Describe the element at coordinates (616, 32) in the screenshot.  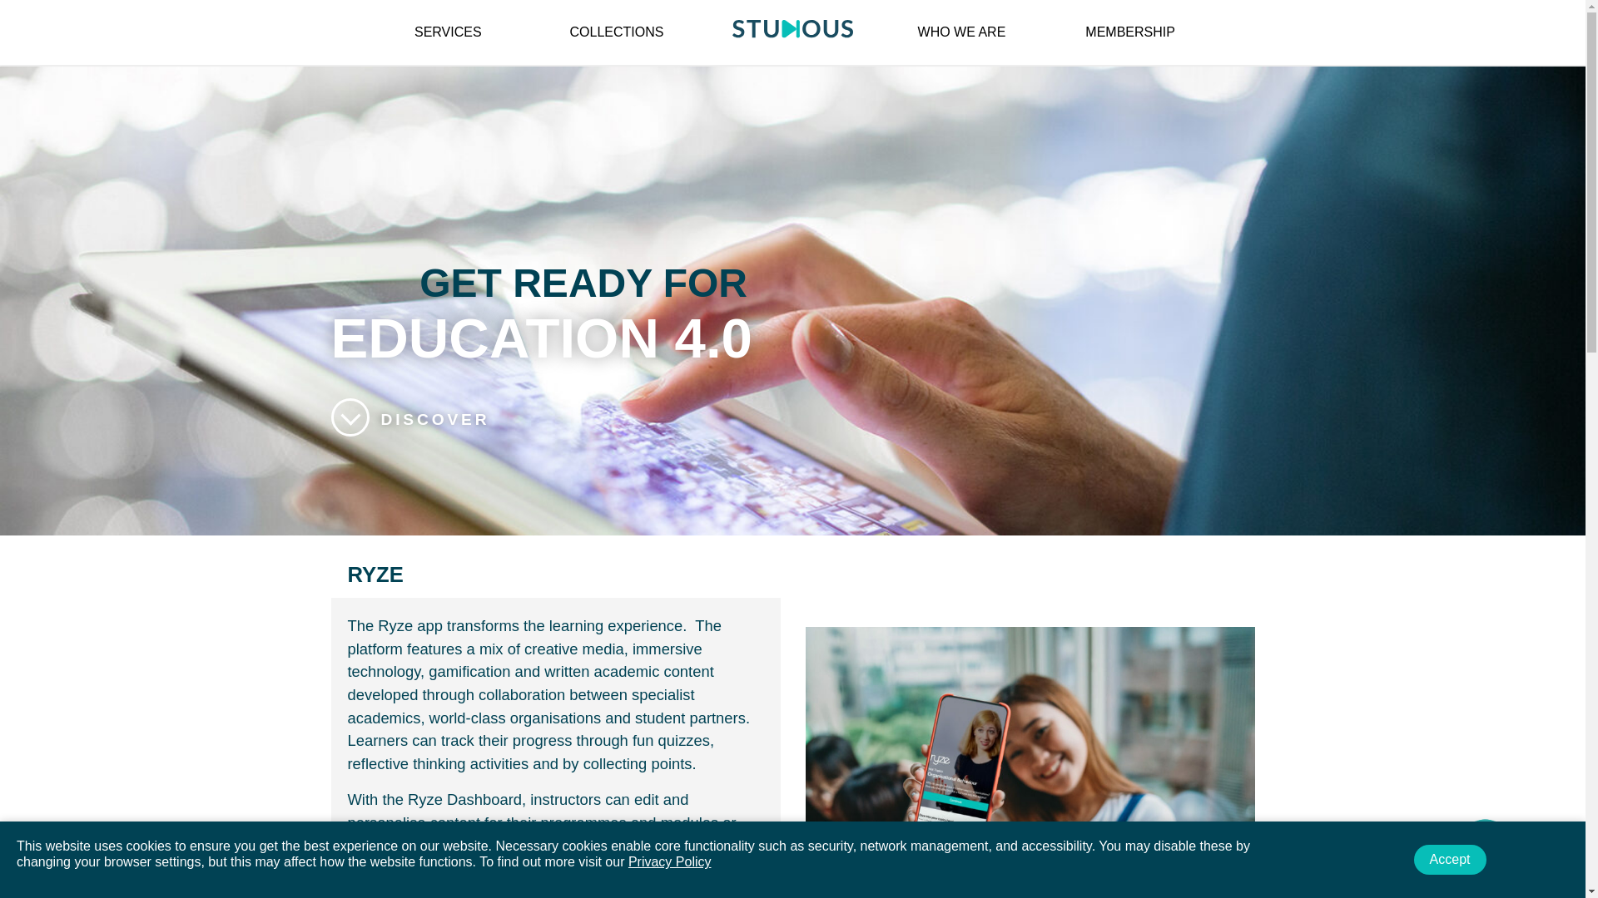
I see `COLLECTIONS` at that location.